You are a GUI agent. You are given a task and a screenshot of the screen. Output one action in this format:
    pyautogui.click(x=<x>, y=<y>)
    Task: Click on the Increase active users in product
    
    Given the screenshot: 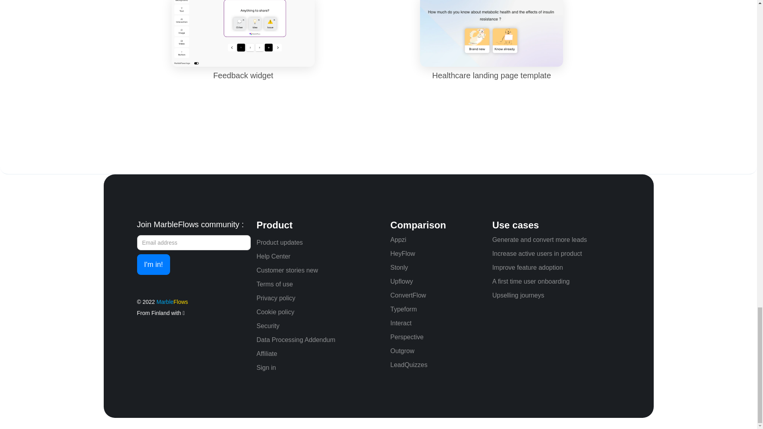 What is the action you would take?
    pyautogui.click(x=537, y=254)
    